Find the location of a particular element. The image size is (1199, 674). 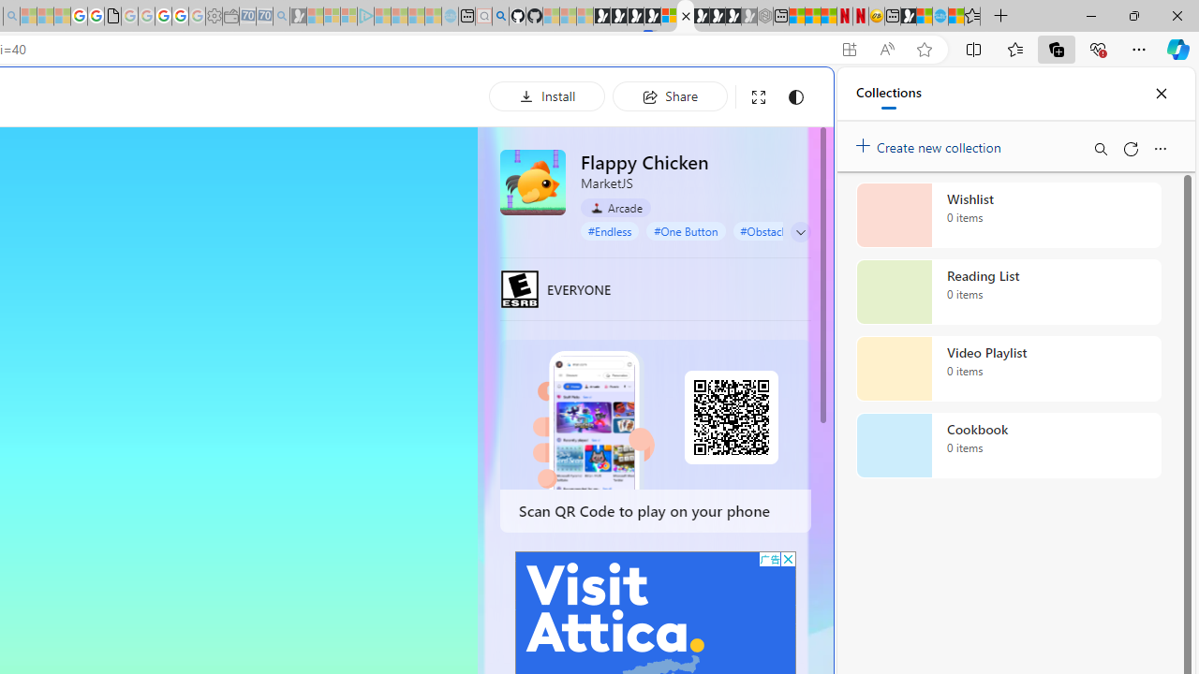

Wallet - Sleeping is located at coordinates (230, 17).